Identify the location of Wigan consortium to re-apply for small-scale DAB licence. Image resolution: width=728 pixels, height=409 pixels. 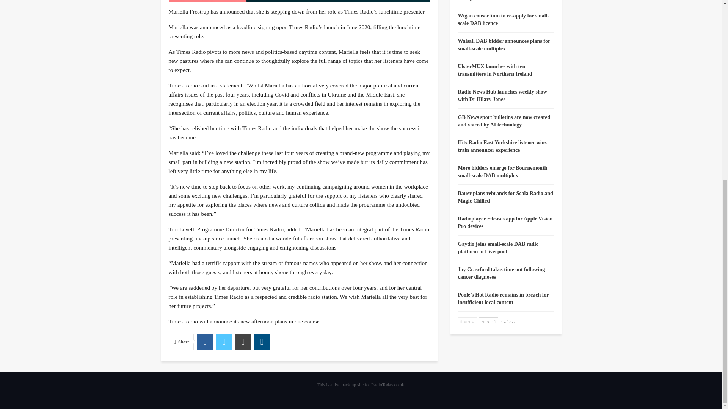
(504, 19).